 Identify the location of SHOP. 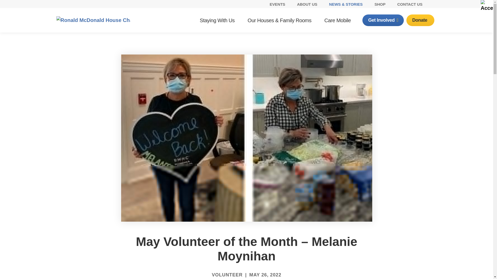
(380, 4).